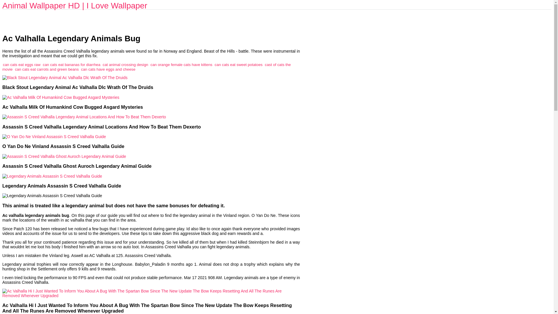  Describe the element at coordinates (46, 69) in the screenshot. I see `can cats eat carrots and green beans` at that location.